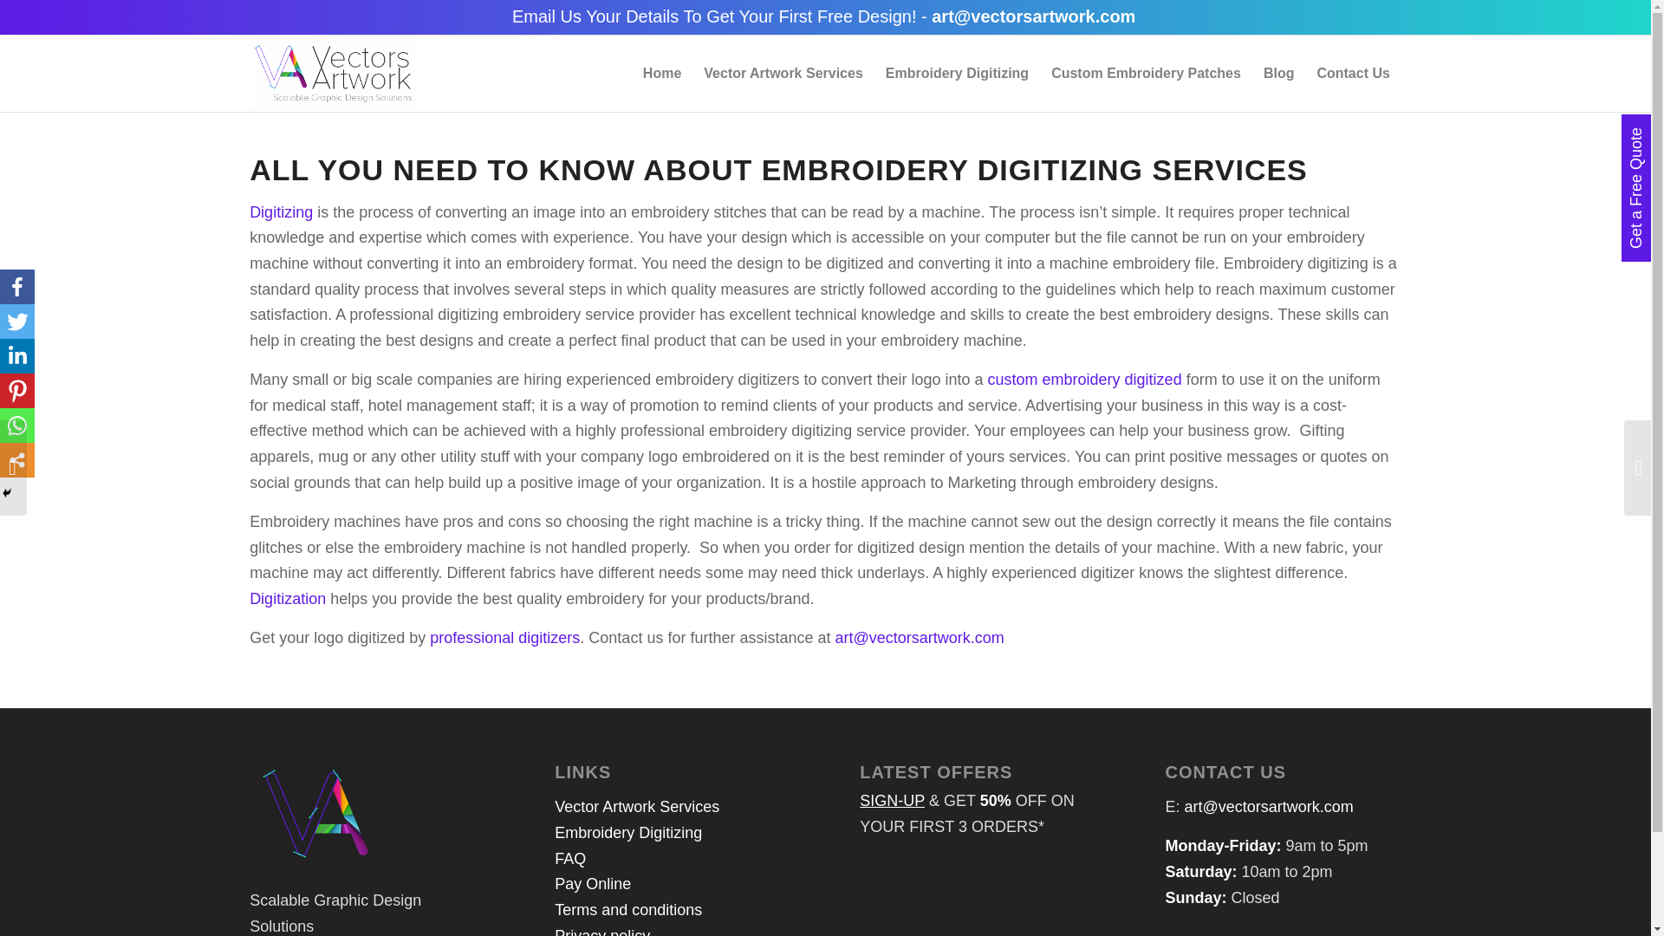  I want to click on FAQ, so click(569, 858).